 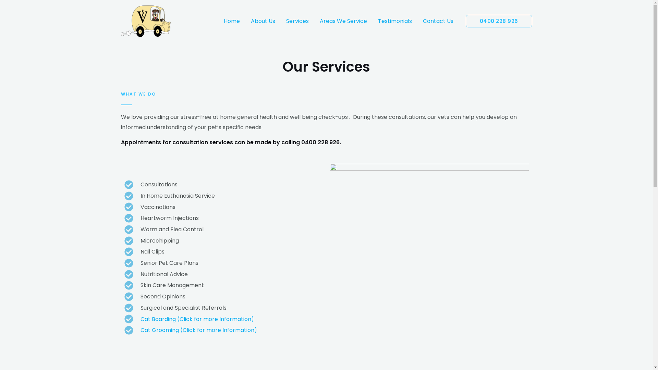 What do you see at coordinates (223, 330) in the screenshot?
I see `Cat Grooming (Click for more Information)` at bounding box center [223, 330].